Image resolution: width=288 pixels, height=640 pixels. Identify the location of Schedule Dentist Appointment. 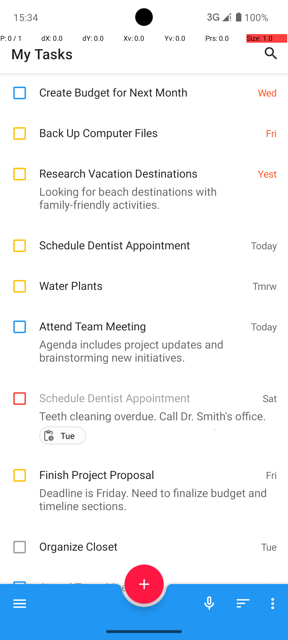
(142, 239).